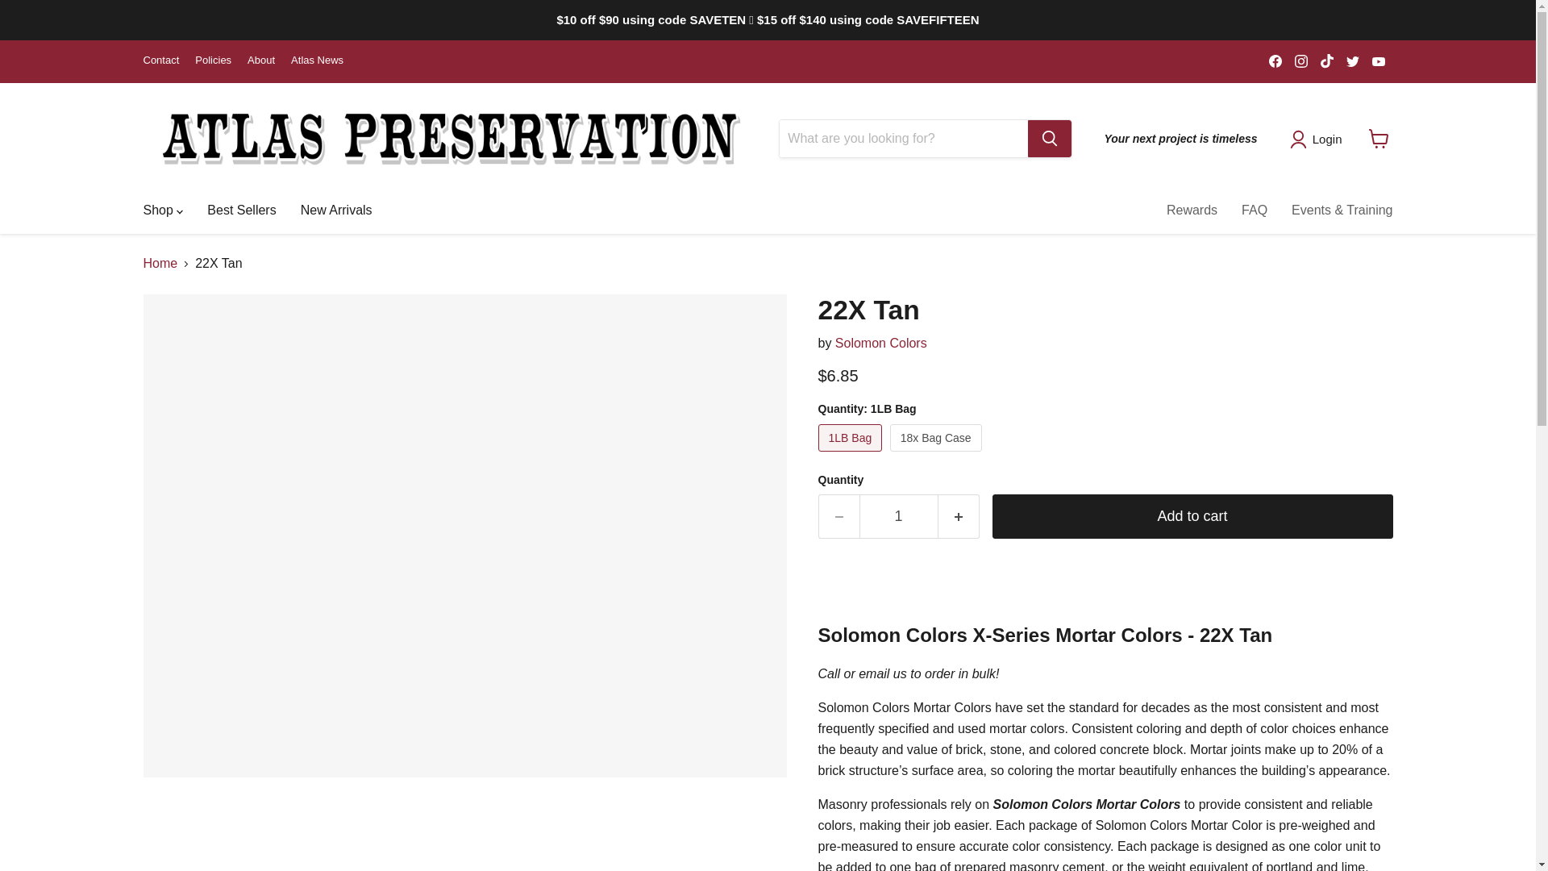 Image resolution: width=1548 pixels, height=871 pixels. I want to click on Policies, so click(213, 61).